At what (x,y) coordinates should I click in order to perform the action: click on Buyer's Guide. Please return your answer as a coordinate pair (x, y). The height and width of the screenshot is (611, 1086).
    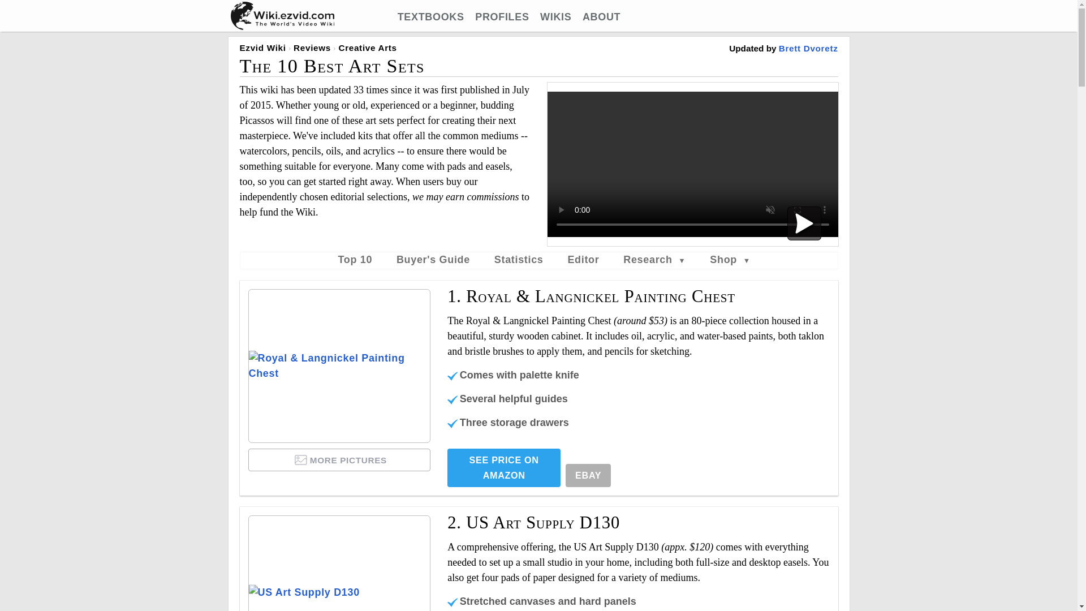
    Looking at the image, I should click on (433, 259).